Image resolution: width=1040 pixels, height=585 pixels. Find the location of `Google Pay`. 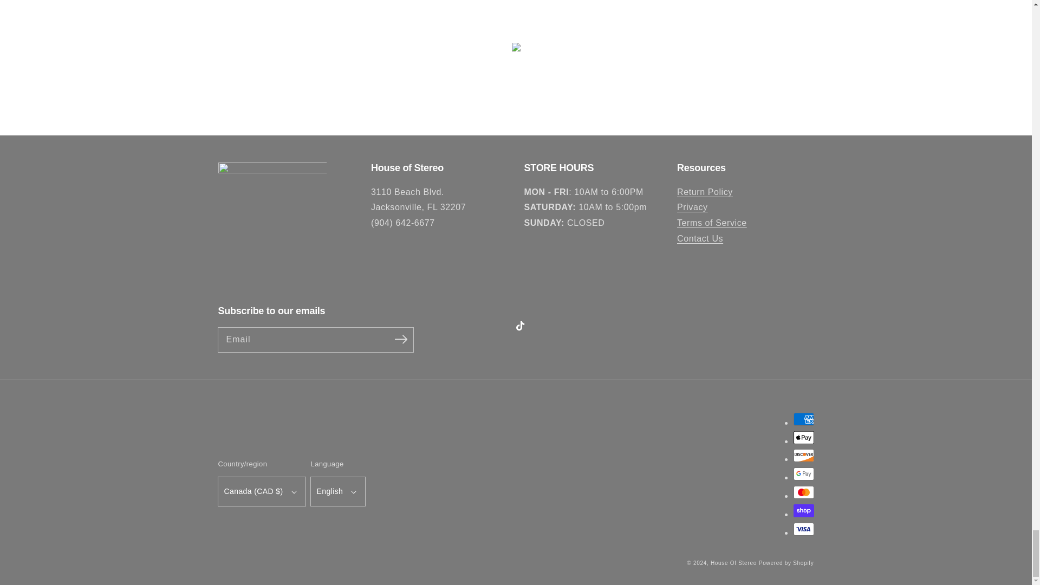

Google Pay is located at coordinates (803, 473).